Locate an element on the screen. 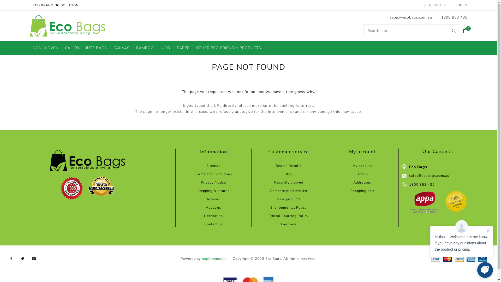  Shopping cart is located at coordinates (362, 191).